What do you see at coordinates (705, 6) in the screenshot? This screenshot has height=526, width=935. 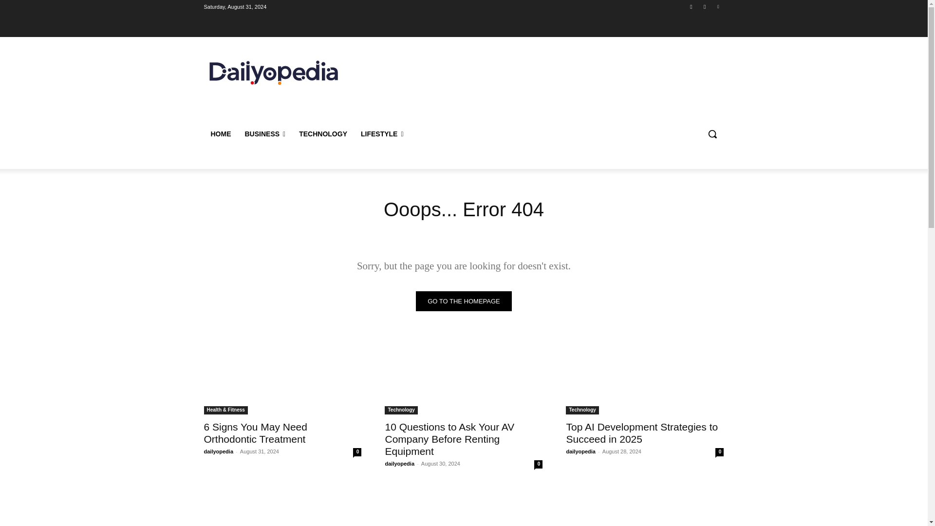 I see `Instagram` at bounding box center [705, 6].